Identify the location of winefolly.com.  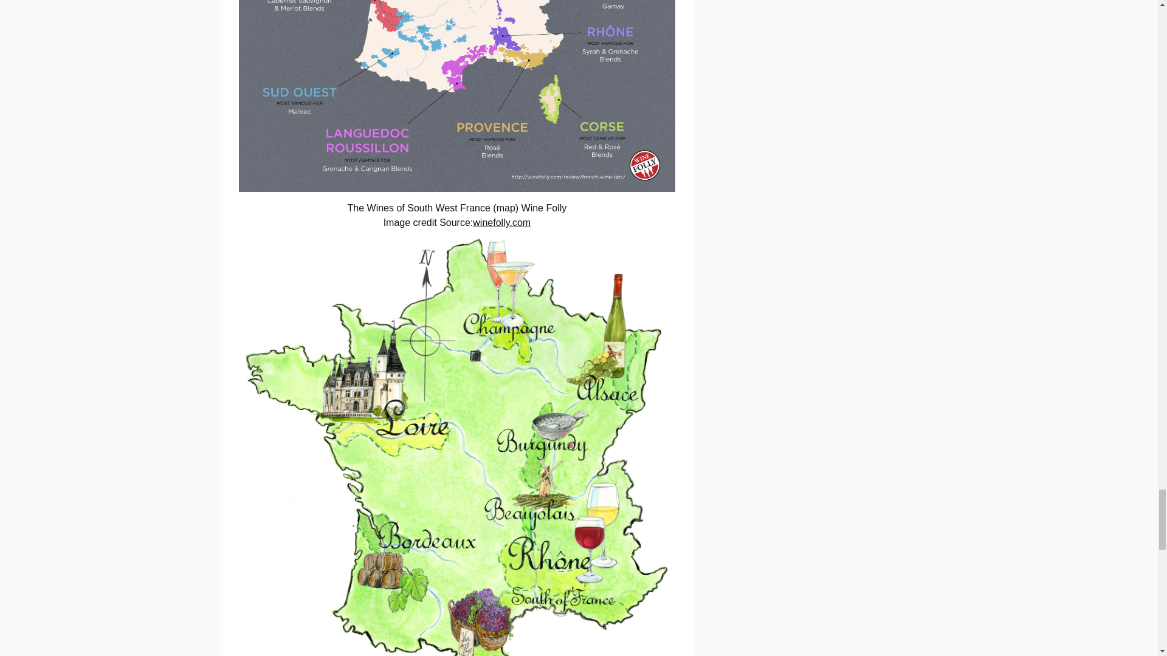
(501, 222).